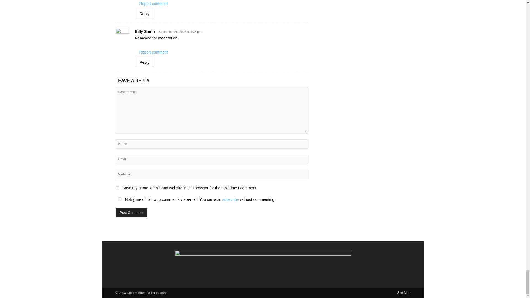 The image size is (530, 298). What do you see at coordinates (119, 199) in the screenshot?
I see `yes` at bounding box center [119, 199].